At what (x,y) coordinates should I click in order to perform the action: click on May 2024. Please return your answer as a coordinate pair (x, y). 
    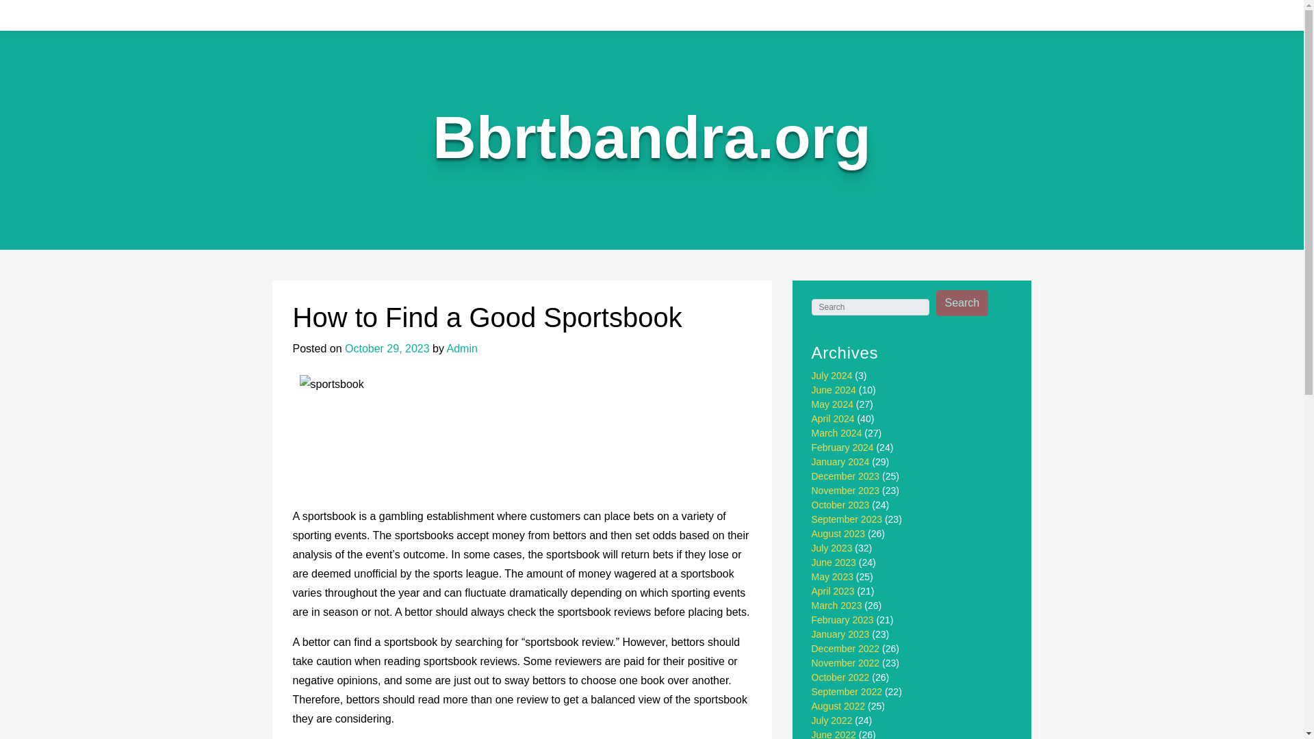
    Looking at the image, I should click on (832, 404).